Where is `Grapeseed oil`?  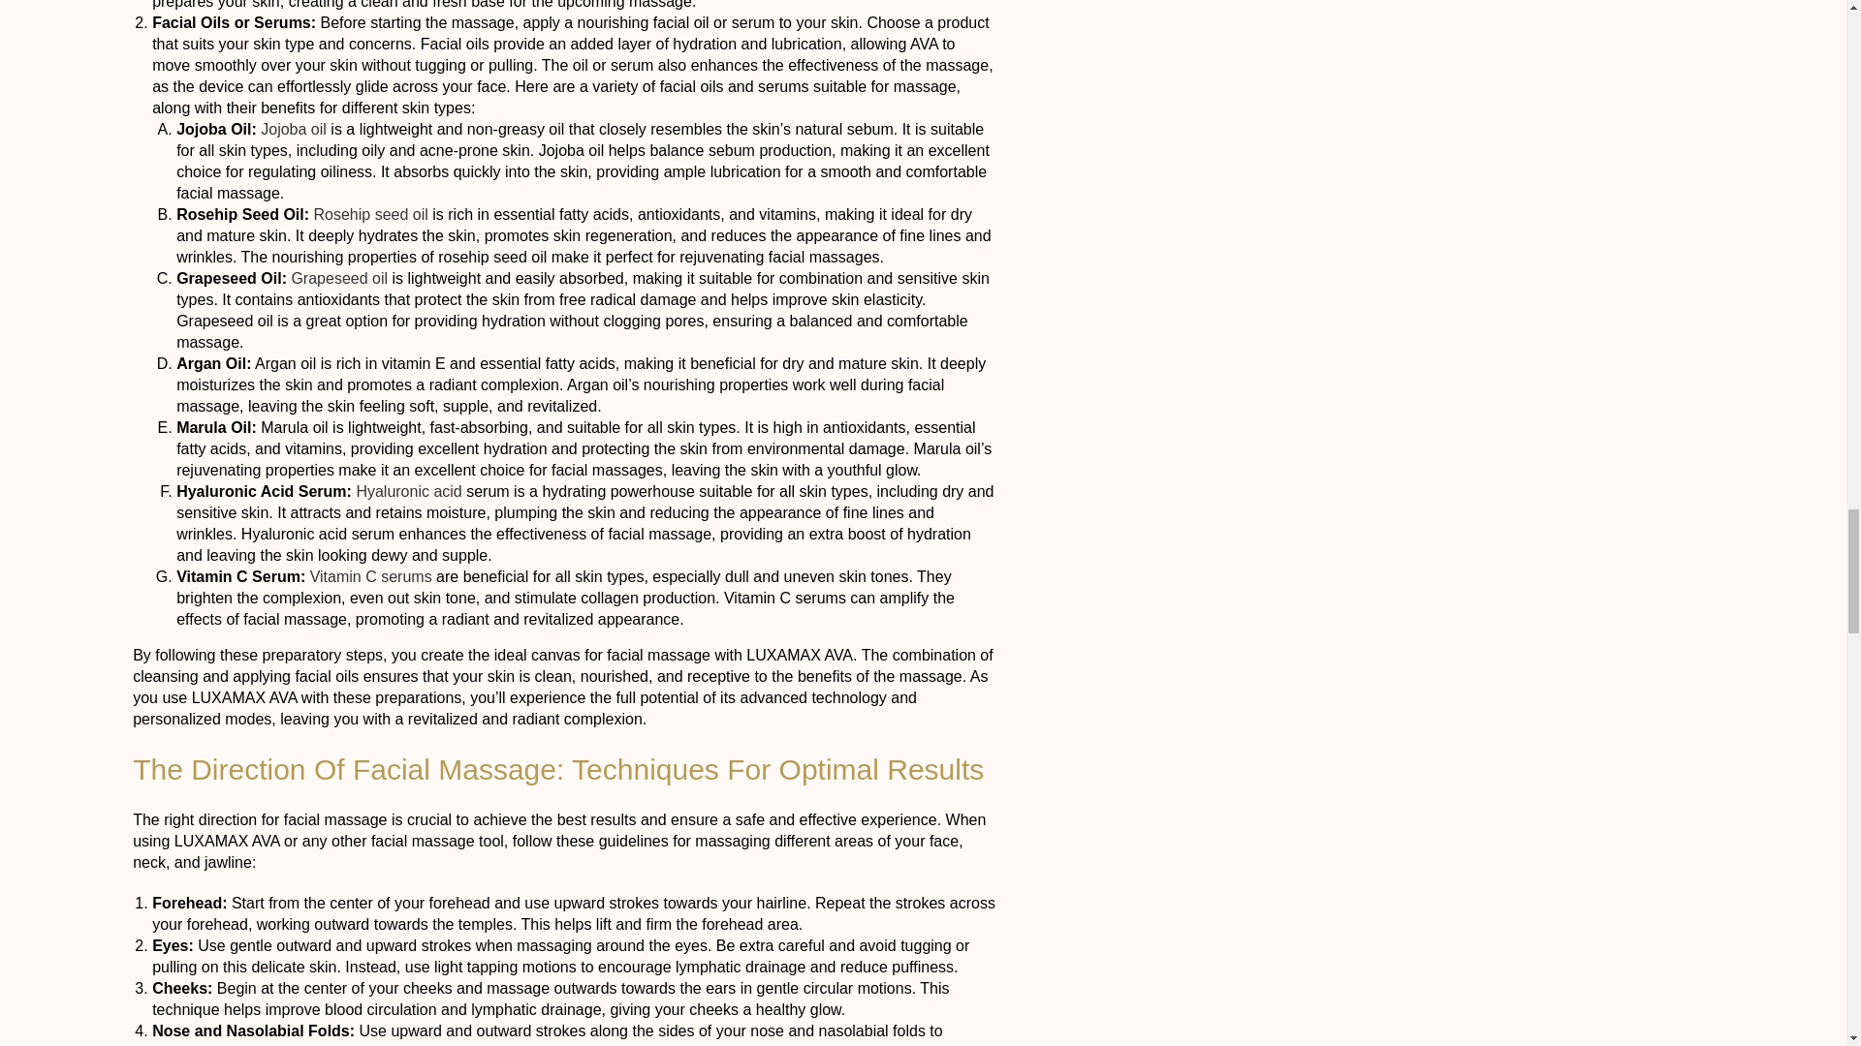 Grapeseed oil is located at coordinates (338, 277).